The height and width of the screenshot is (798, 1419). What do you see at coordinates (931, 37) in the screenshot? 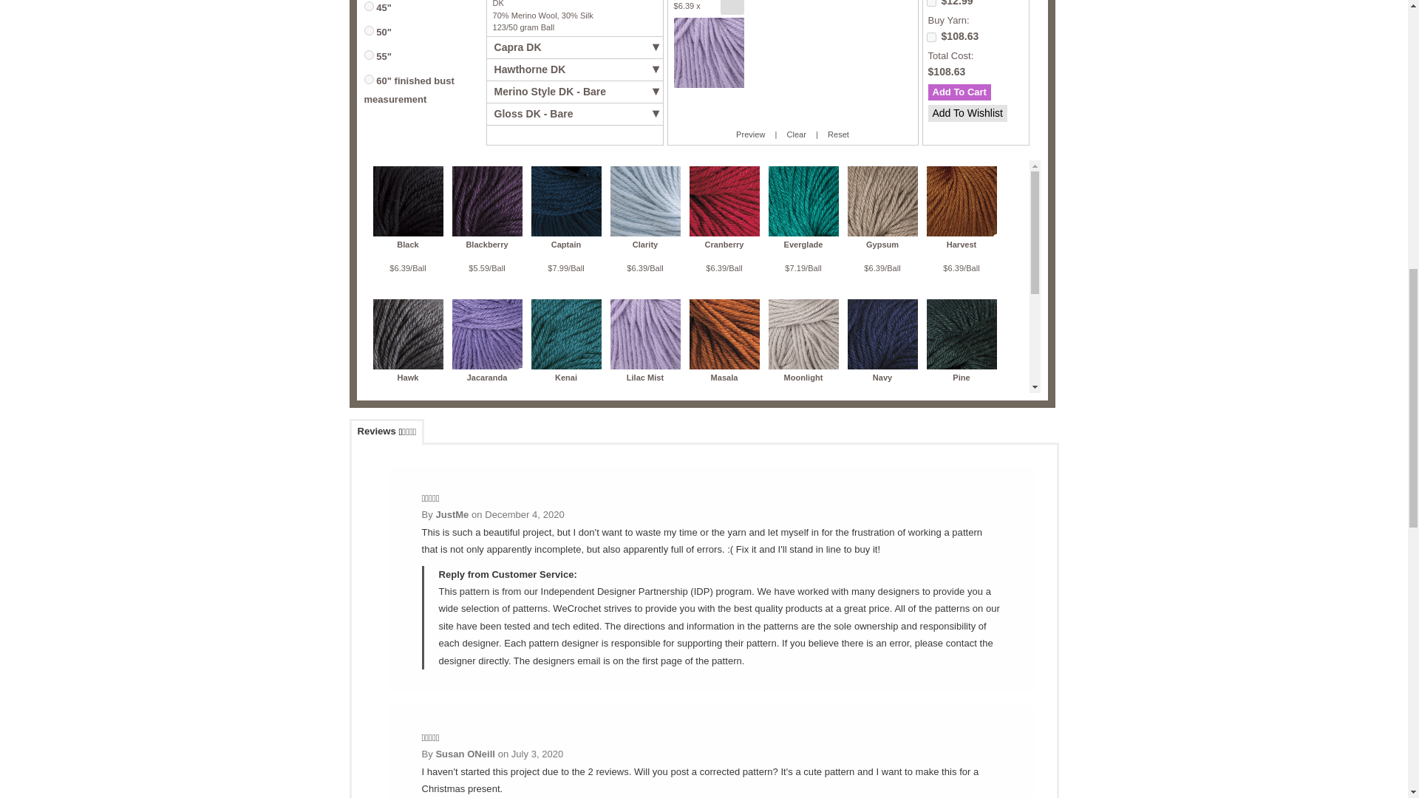
I see `on` at bounding box center [931, 37].